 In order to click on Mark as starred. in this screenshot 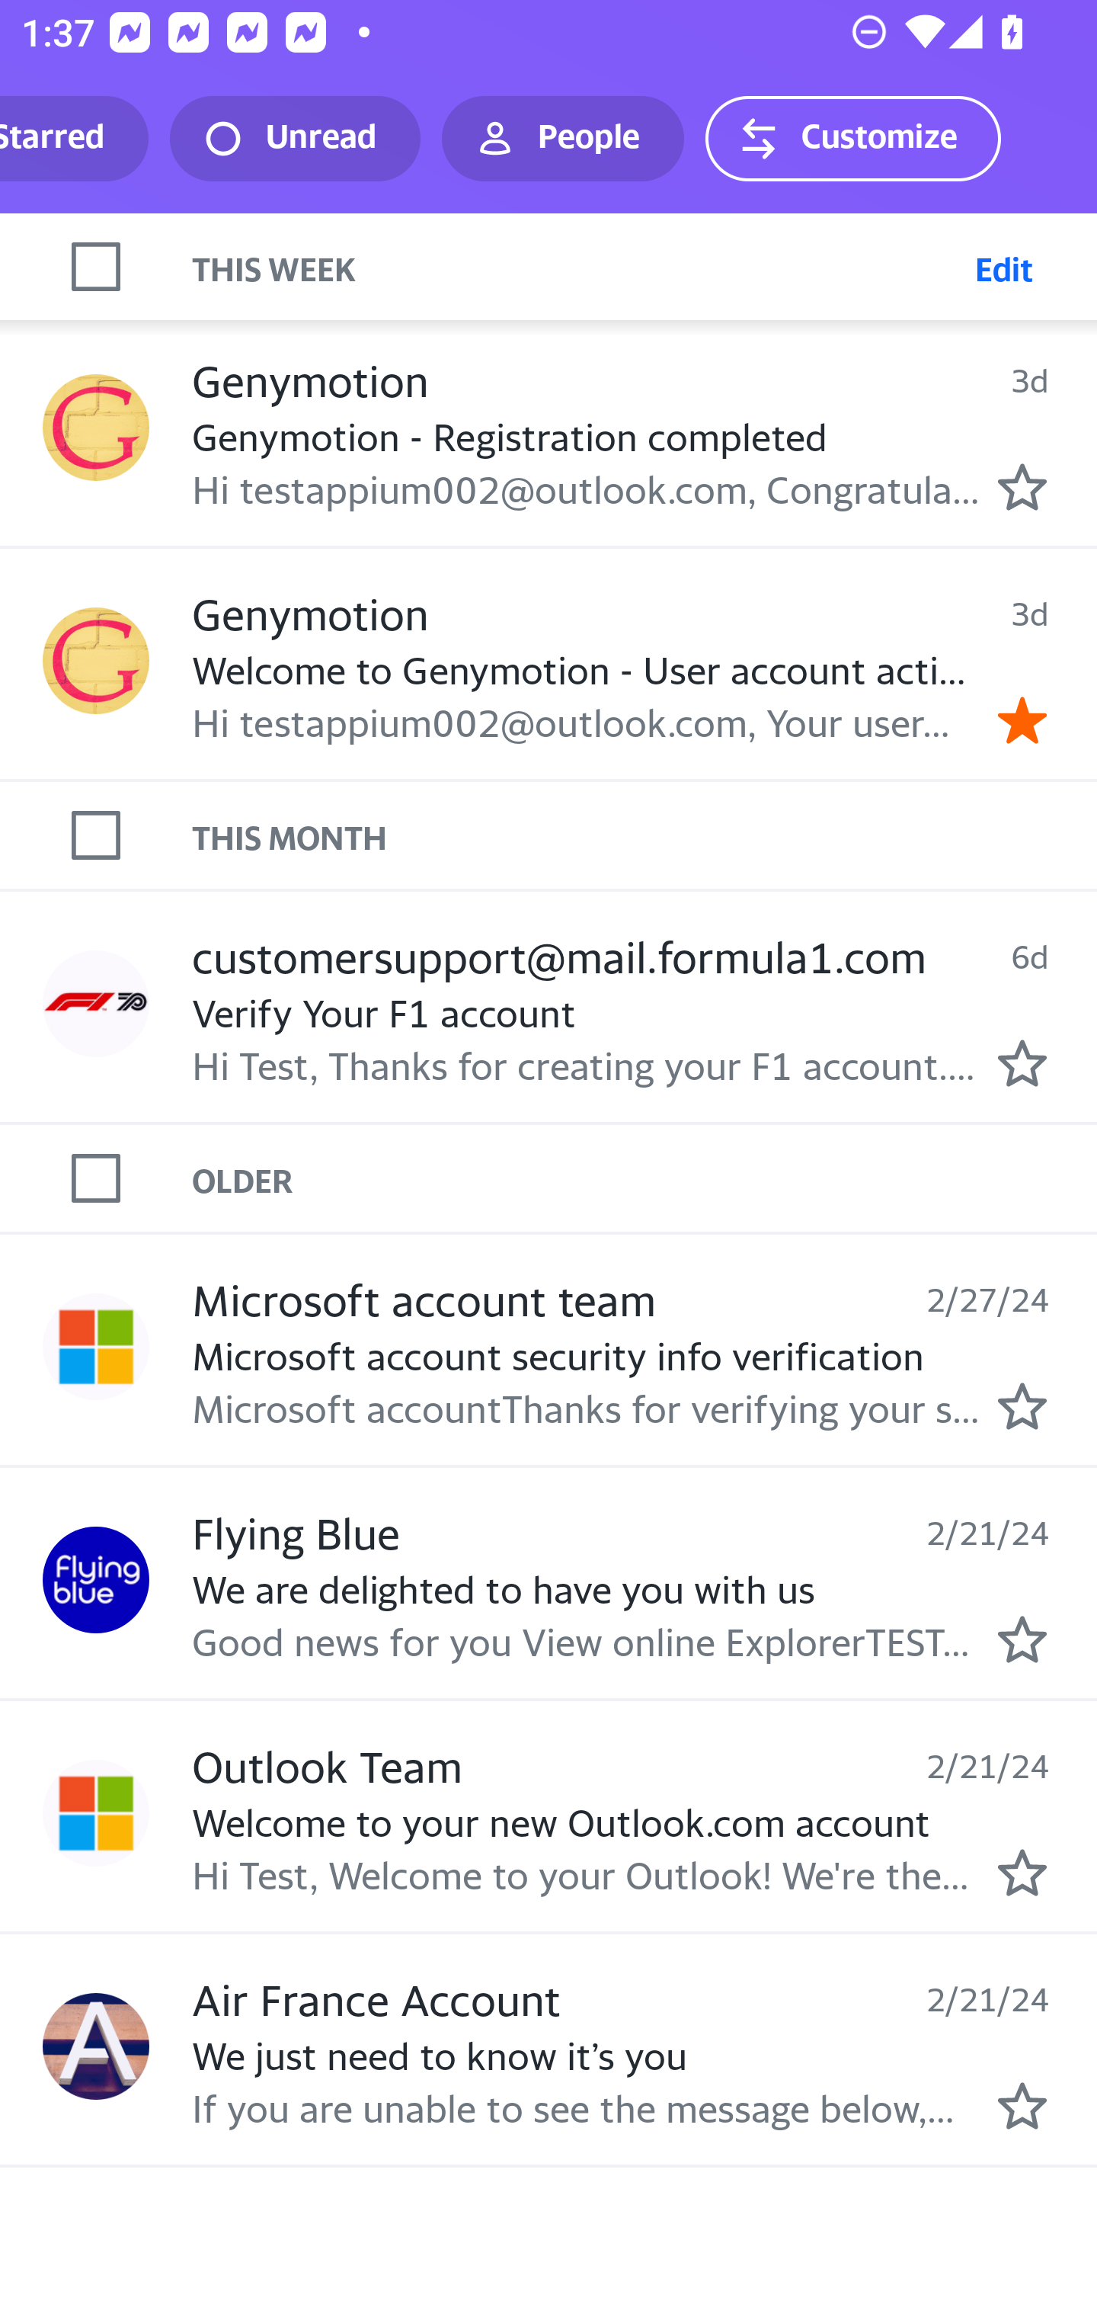, I will do `click(1022, 1062)`.